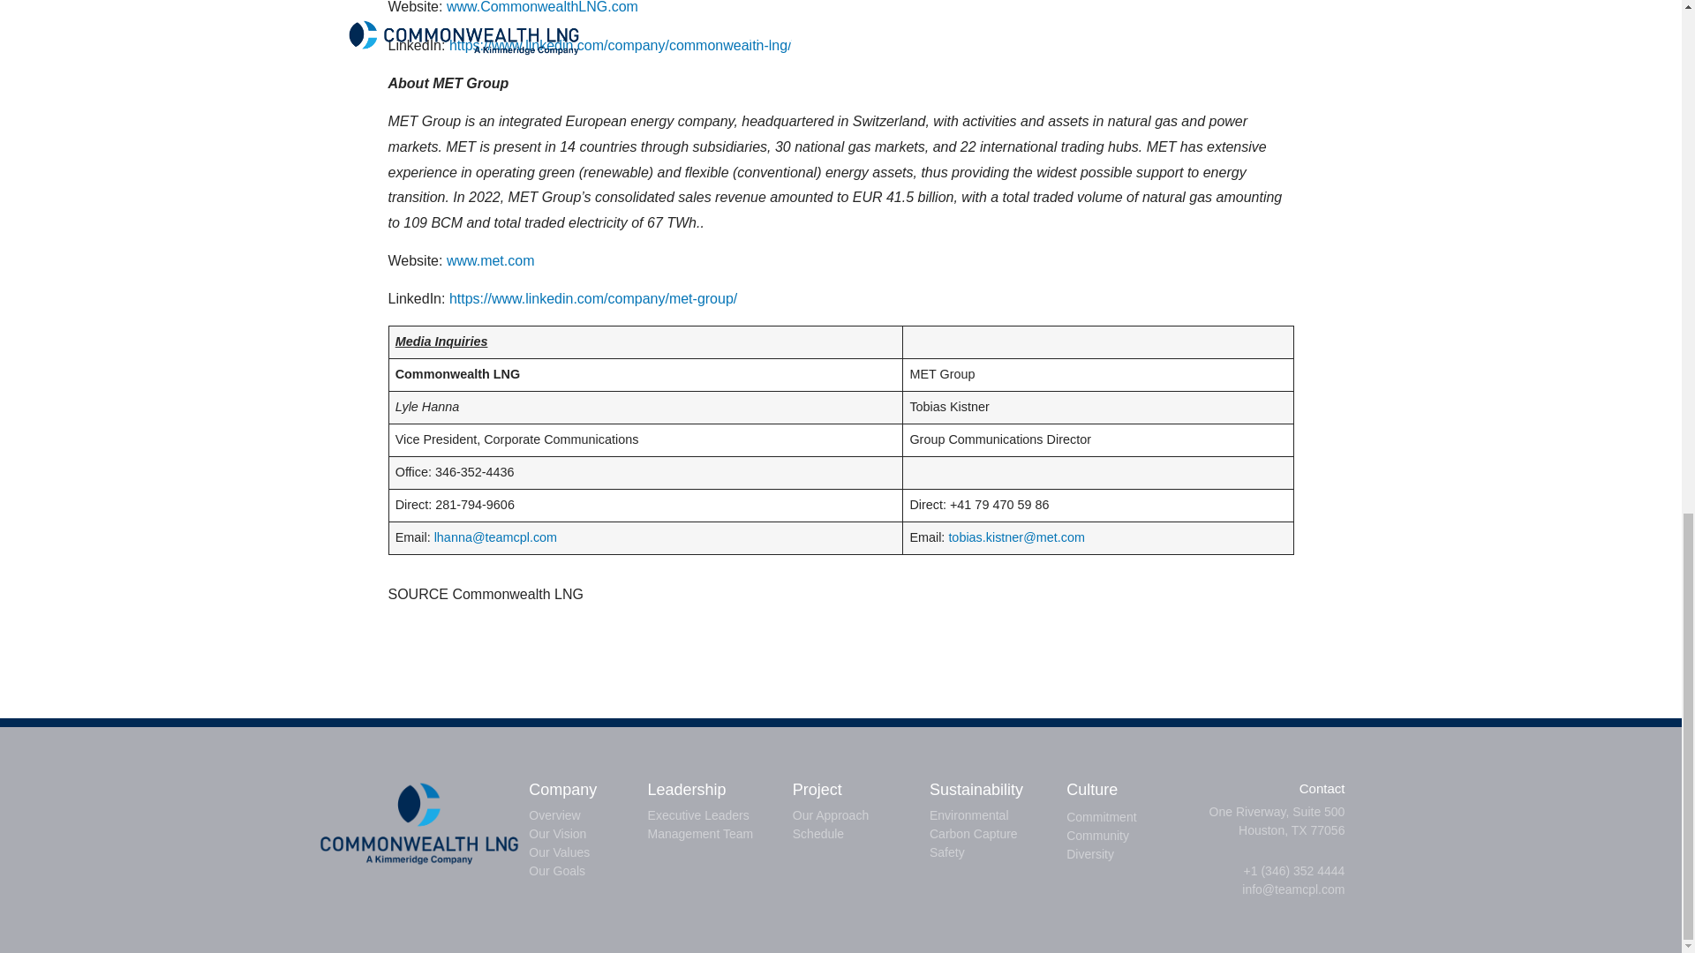  Describe the element at coordinates (562, 789) in the screenshot. I see `Company` at that location.